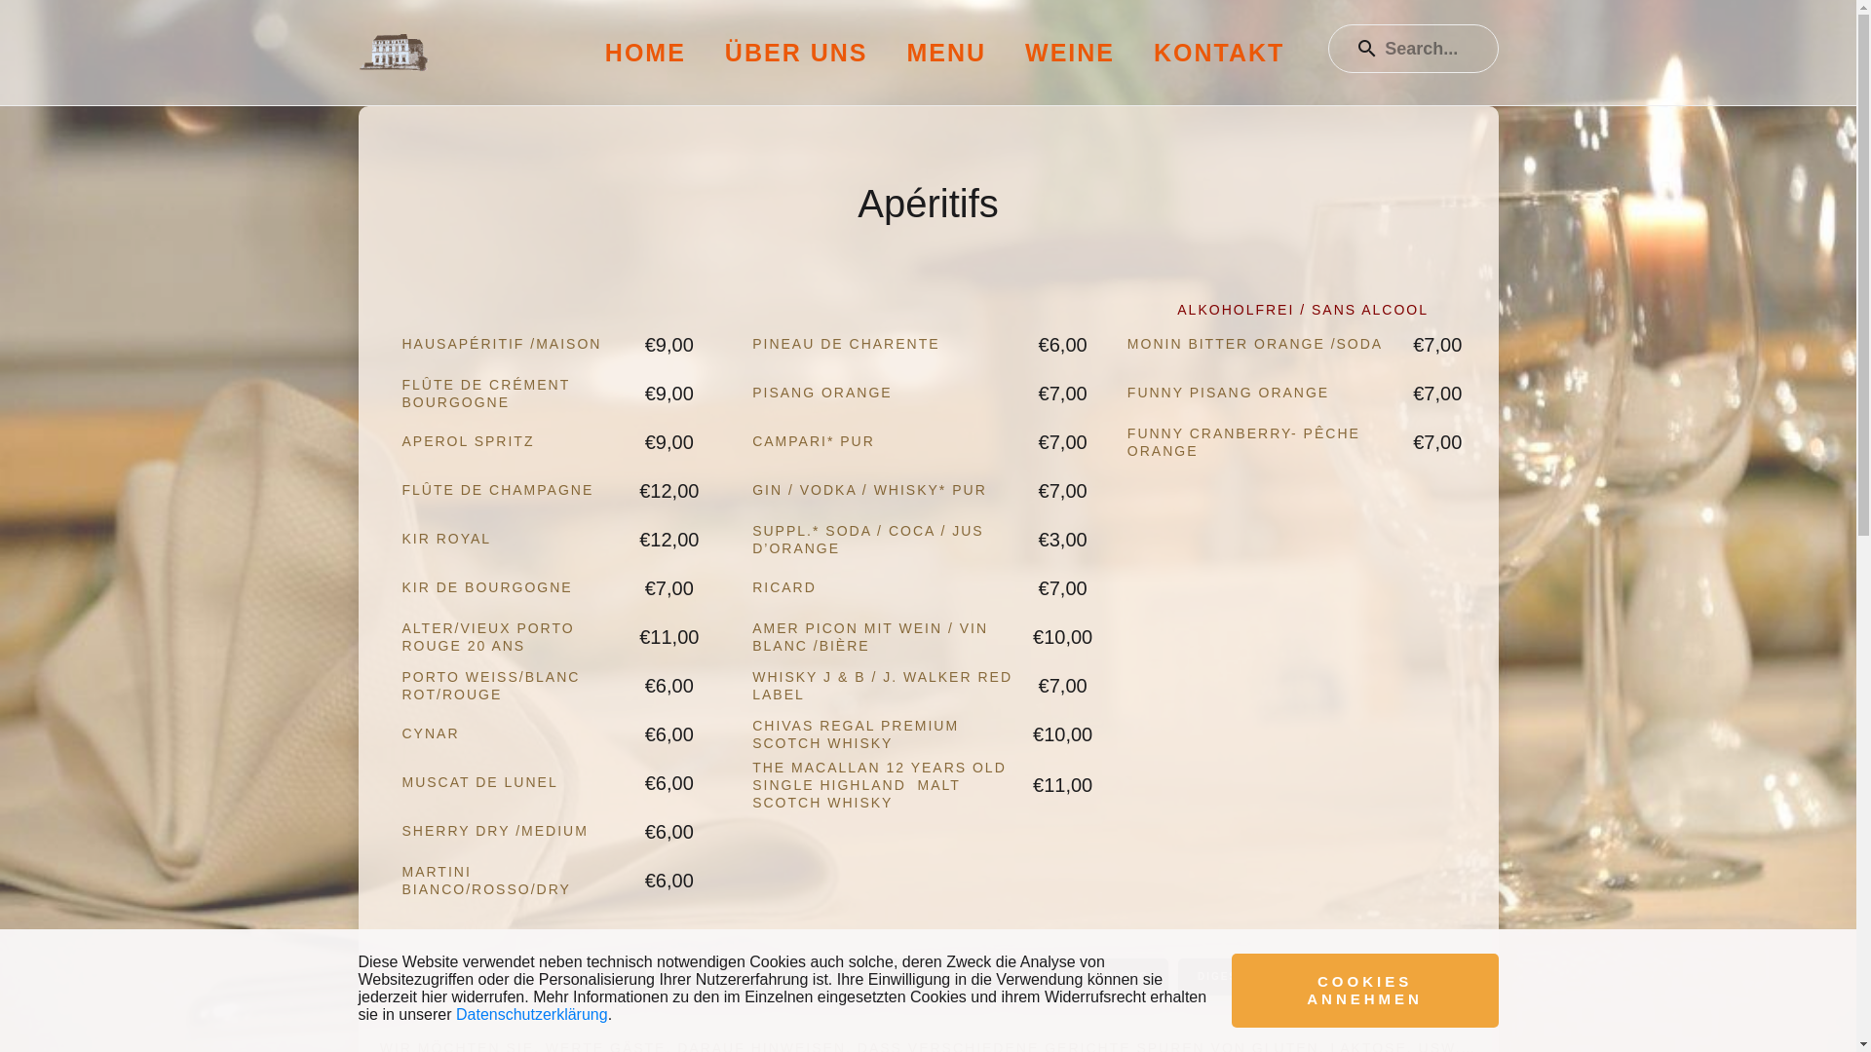 The width and height of the screenshot is (1871, 1052). Describe the element at coordinates (608, 977) in the screenshot. I see `MENU` at that location.